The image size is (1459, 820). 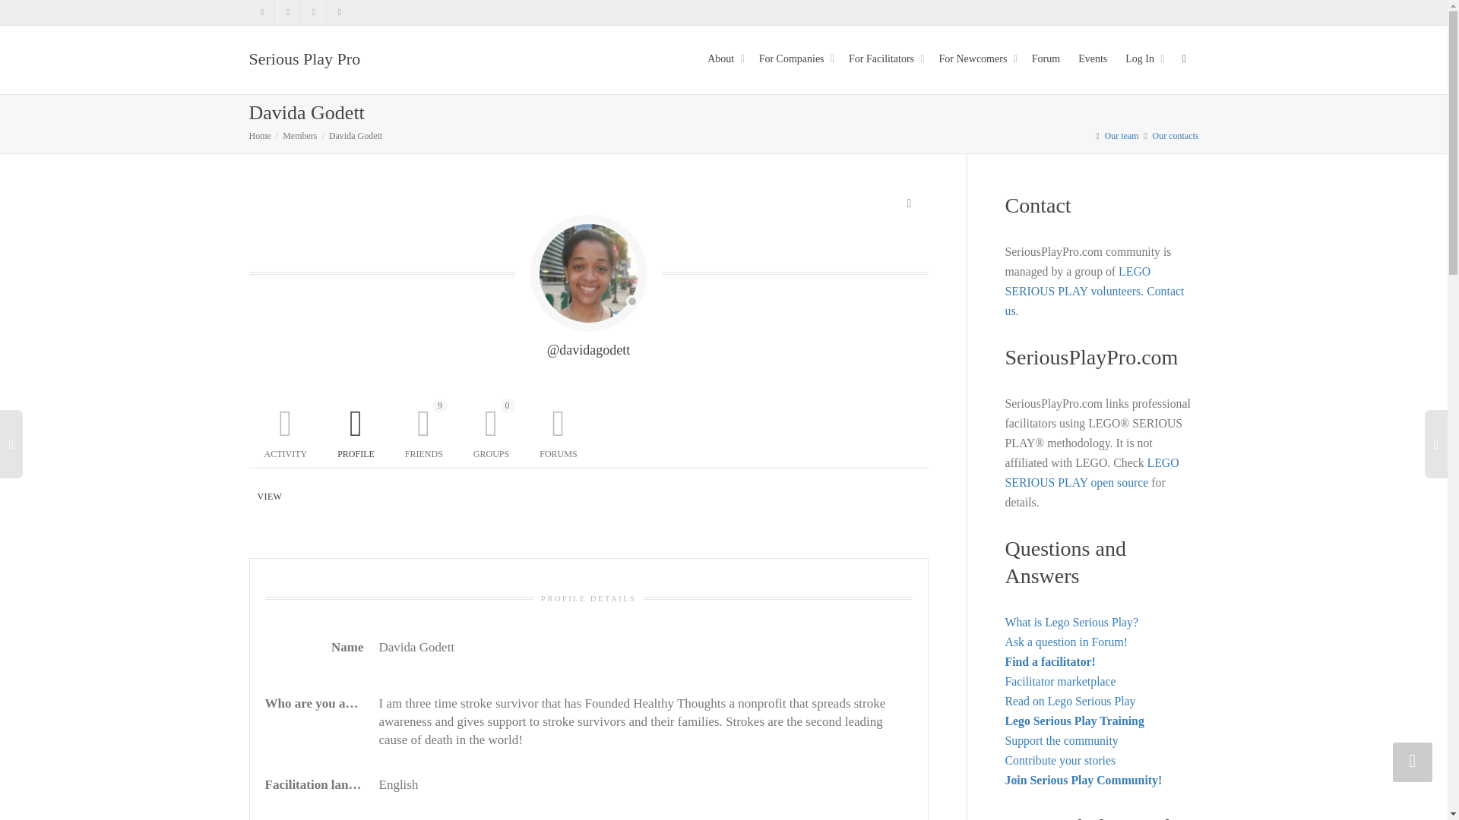 What do you see at coordinates (305, 59) in the screenshot?
I see `Serious Play Pro` at bounding box center [305, 59].